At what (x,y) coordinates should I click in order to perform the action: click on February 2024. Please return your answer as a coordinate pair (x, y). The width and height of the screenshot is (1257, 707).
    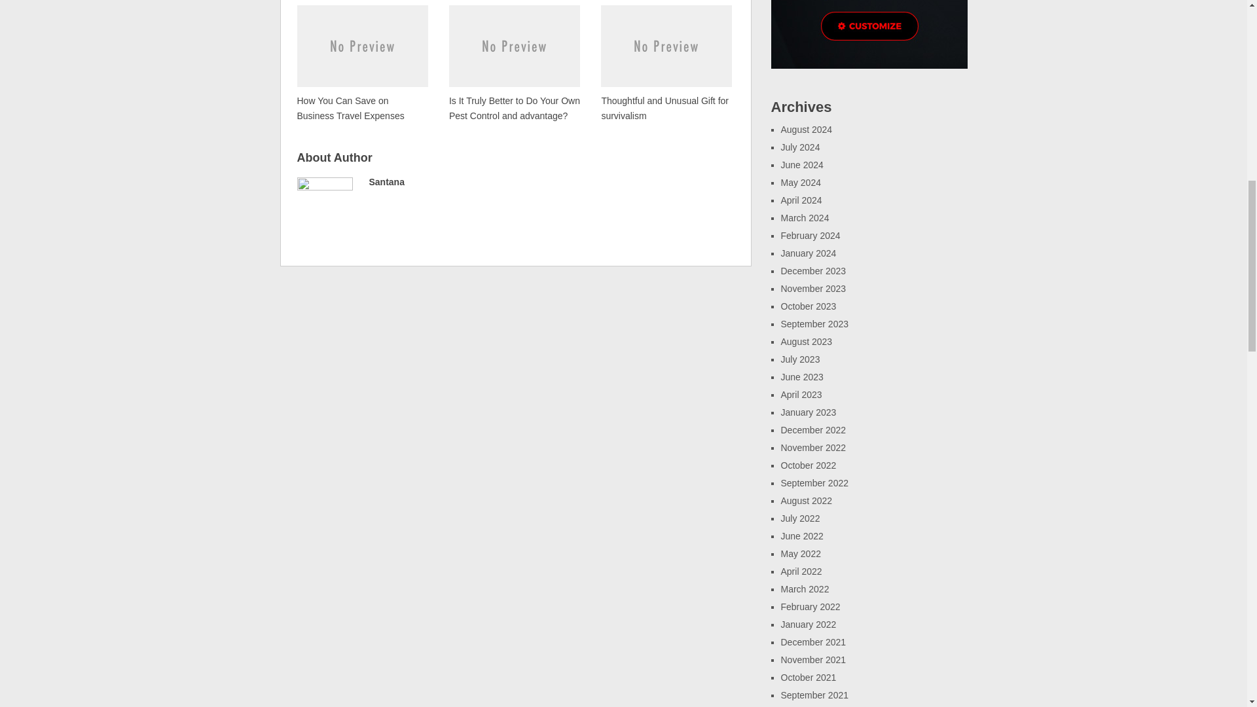
    Looking at the image, I should click on (810, 236).